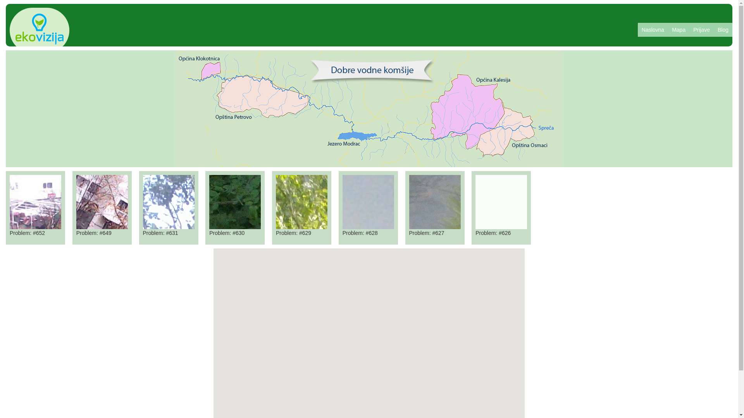 Image resolution: width=744 pixels, height=418 pixels. What do you see at coordinates (653, 30) in the screenshot?
I see `Naslovna` at bounding box center [653, 30].